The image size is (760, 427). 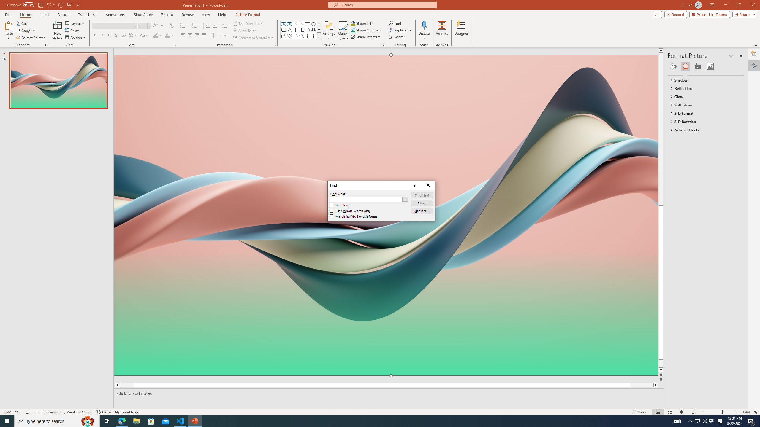 I want to click on Underline, so click(x=109, y=36).